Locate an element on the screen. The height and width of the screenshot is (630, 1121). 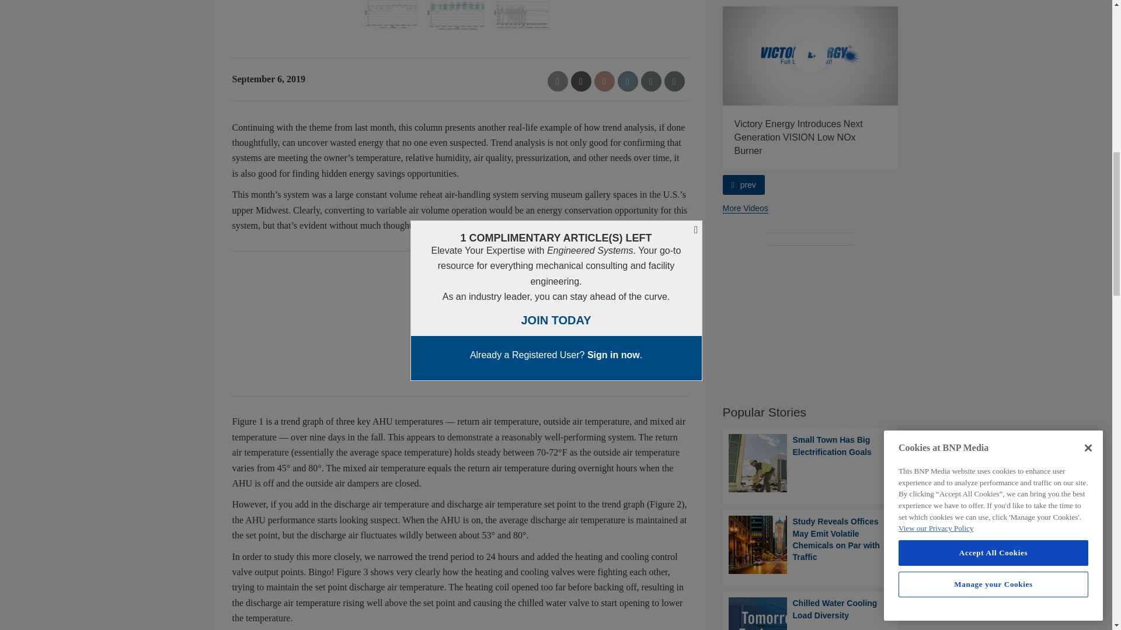
Chilled Water Cooling Load Diversity is located at coordinates (810, 614).